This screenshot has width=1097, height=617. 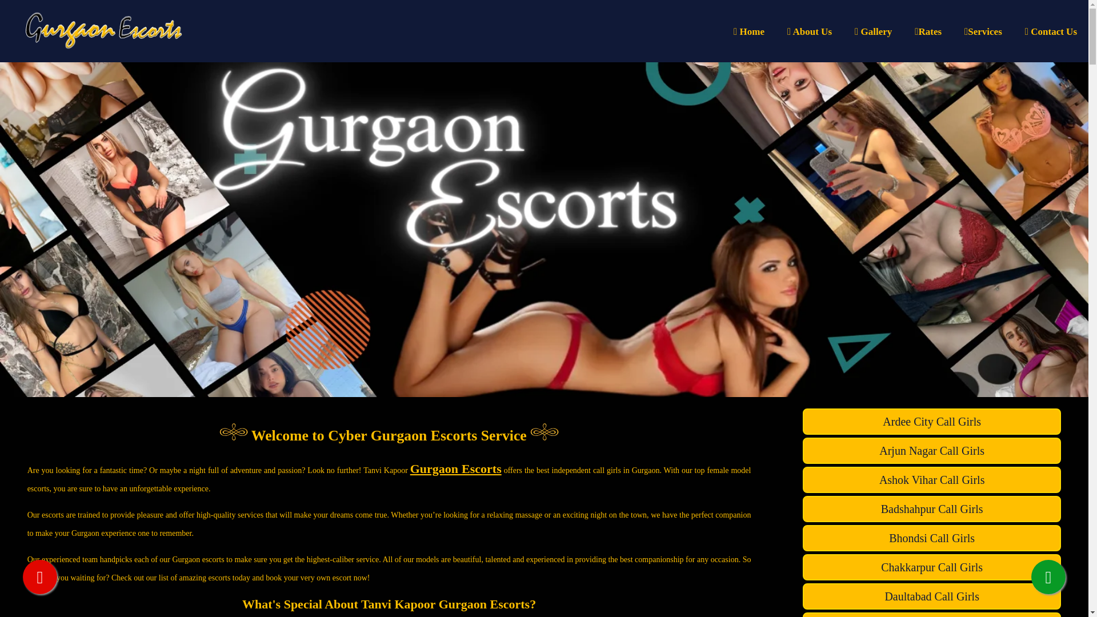 I want to click on Daultabad Call Girls, so click(x=931, y=596).